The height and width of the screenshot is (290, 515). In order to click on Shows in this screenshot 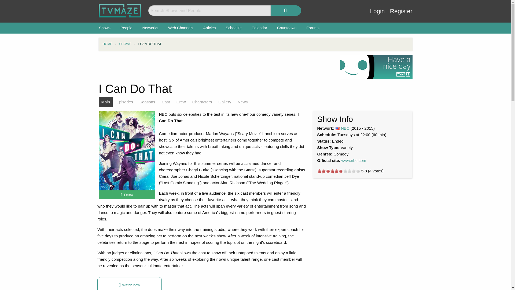, I will do `click(105, 28)`.